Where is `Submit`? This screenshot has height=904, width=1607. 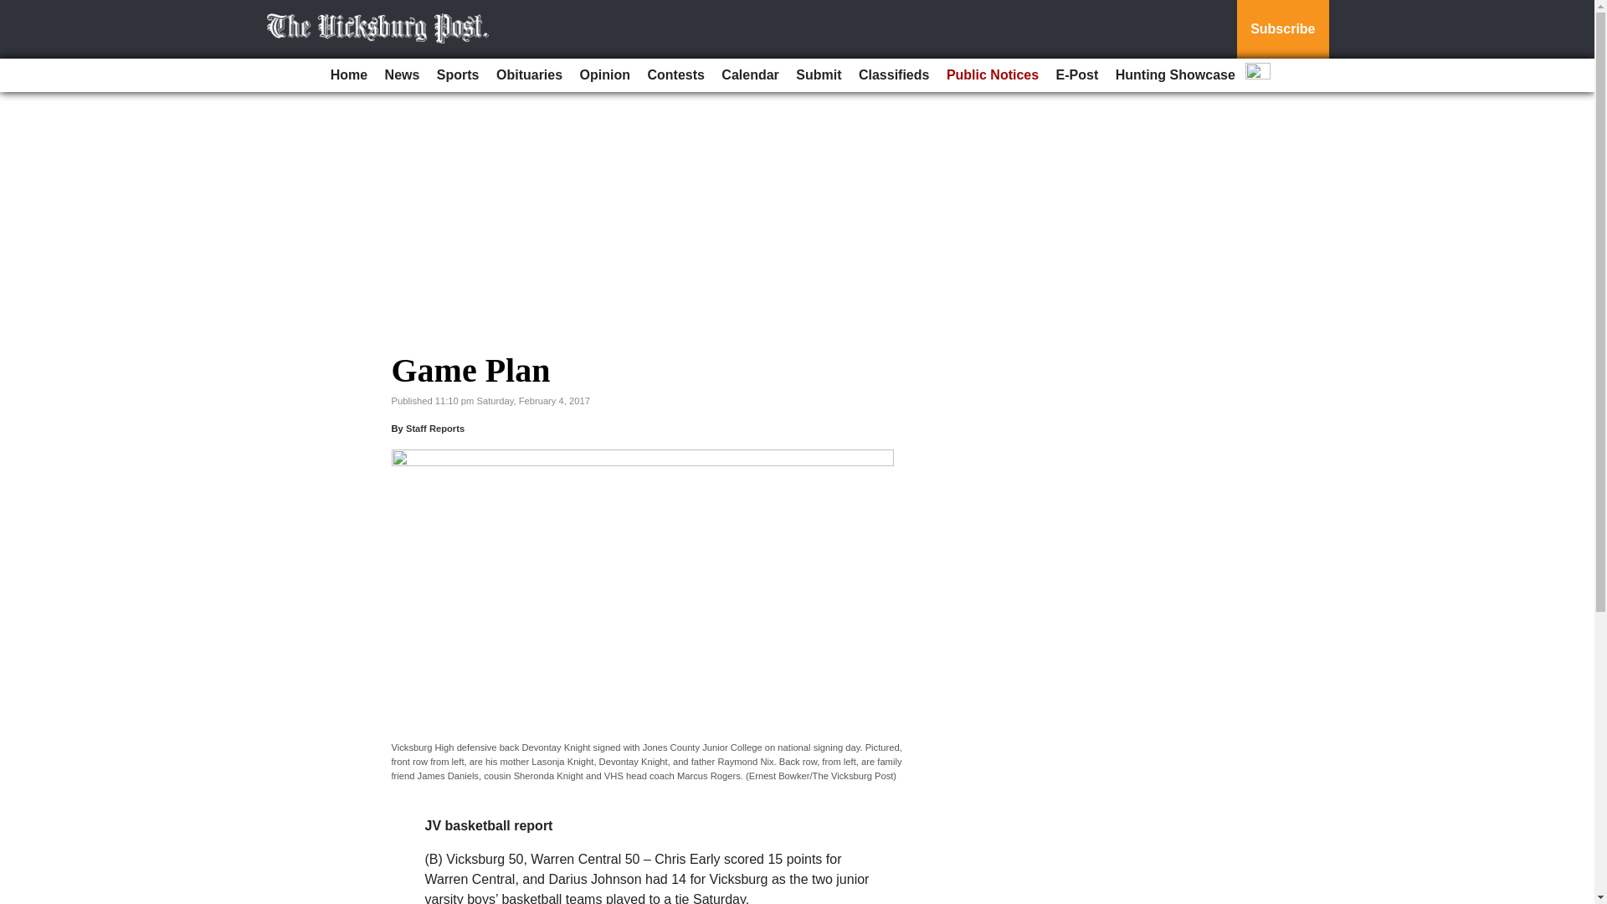
Submit is located at coordinates (819, 75).